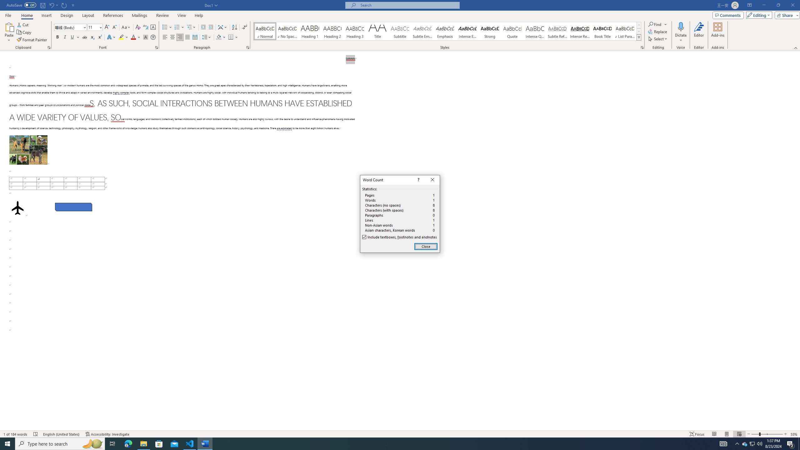  Describe the element at coordinates (400, 237) in the screenshot. I see `Include textboxes, footnotes and endnotes` at that location.